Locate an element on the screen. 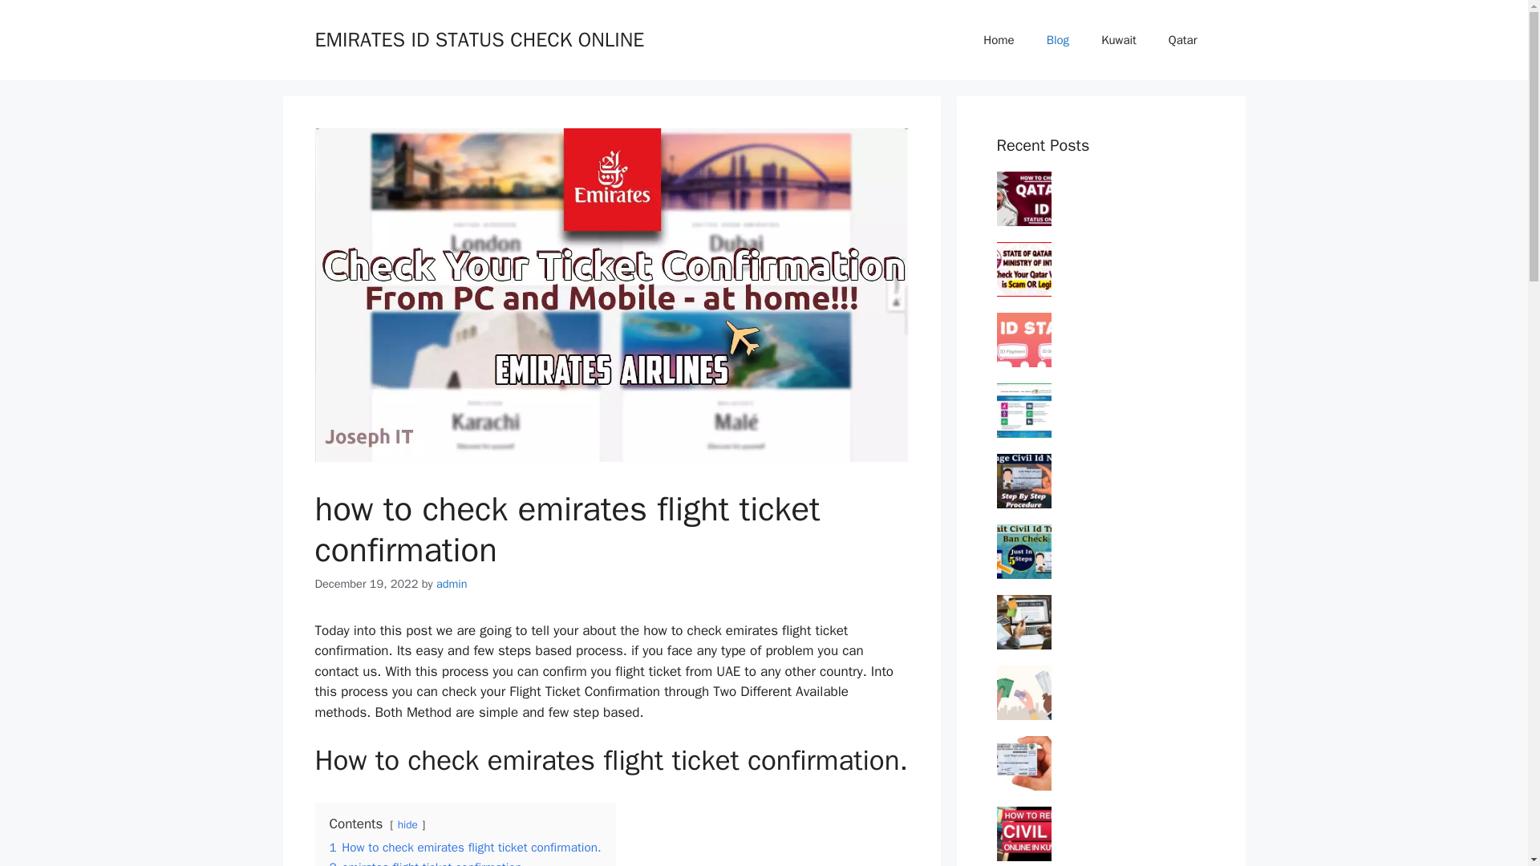 This screenshot has height=866, width=1540. civil id payment for expatriates online Kuwait 2023 is located at coordinates (1115, 690).